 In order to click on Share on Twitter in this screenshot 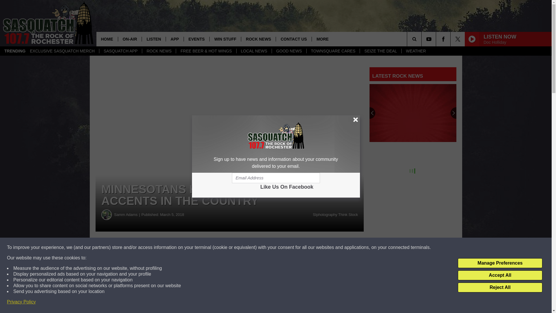, I will do `click(283, 248)`.